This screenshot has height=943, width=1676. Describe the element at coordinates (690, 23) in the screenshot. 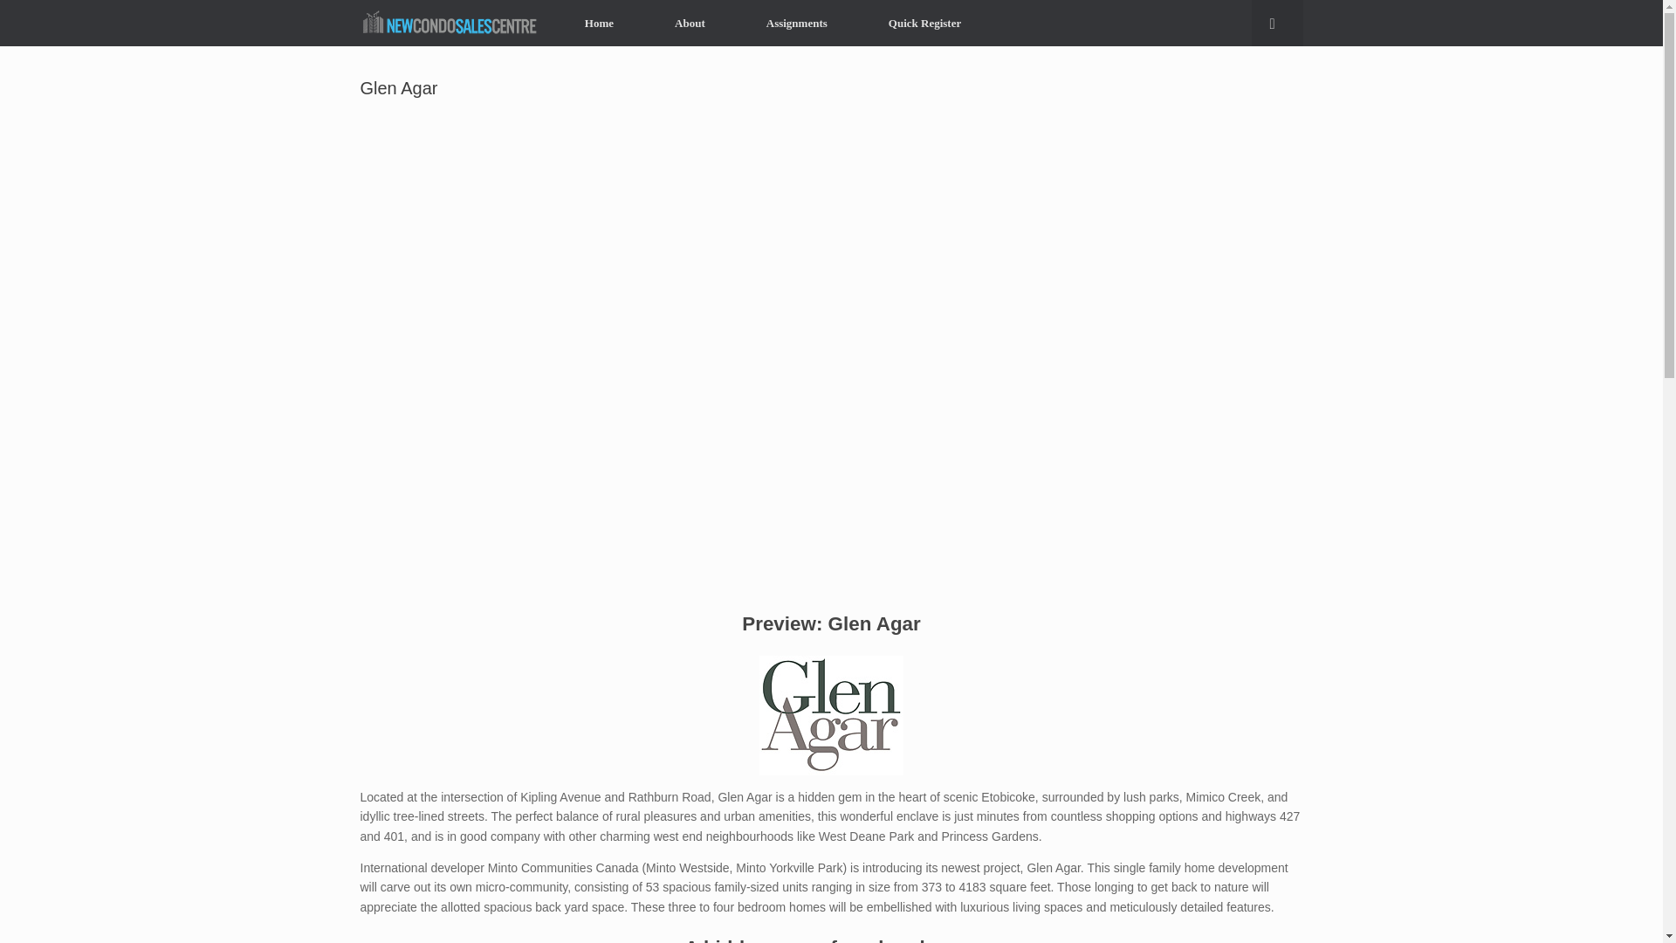

I see `About` at that location.